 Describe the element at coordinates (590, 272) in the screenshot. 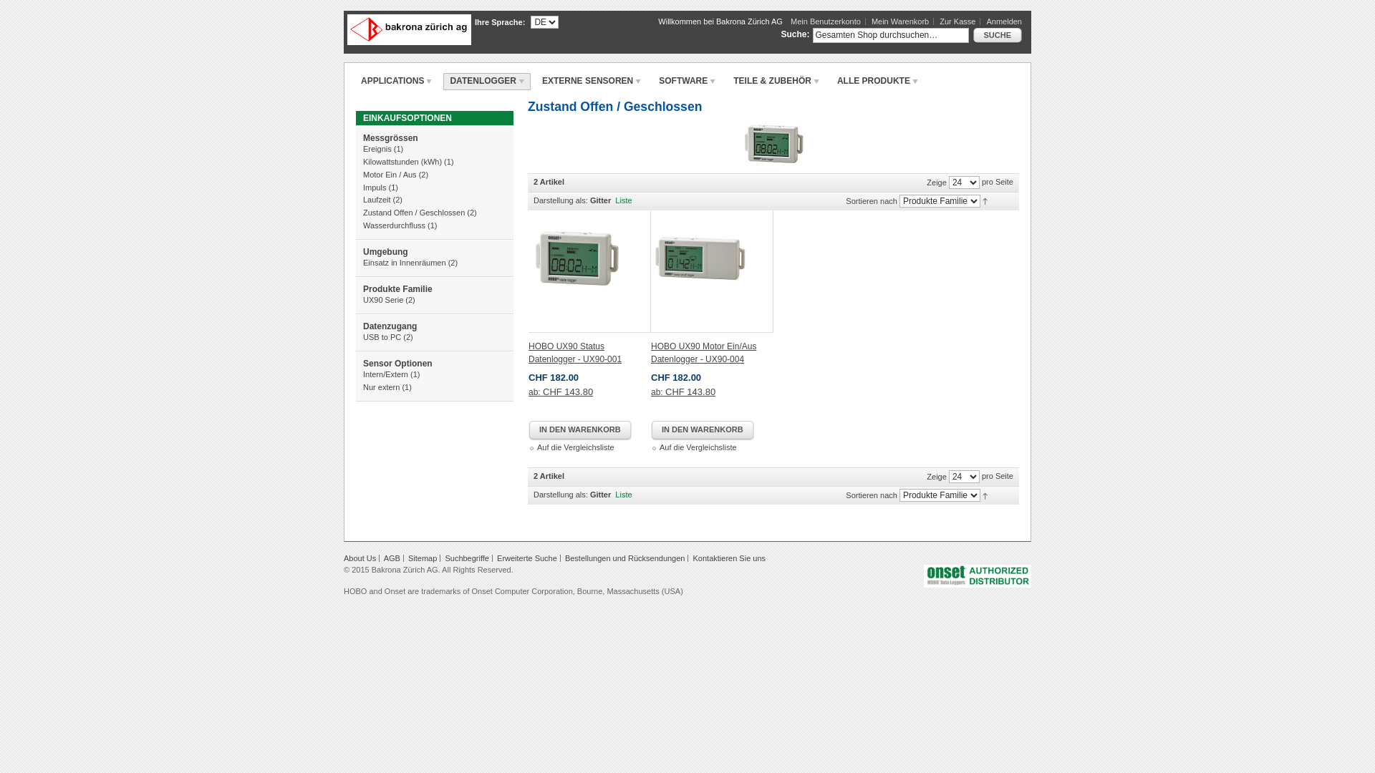

I see `HOBO UX90 State Logger - UX90-001` at that location.